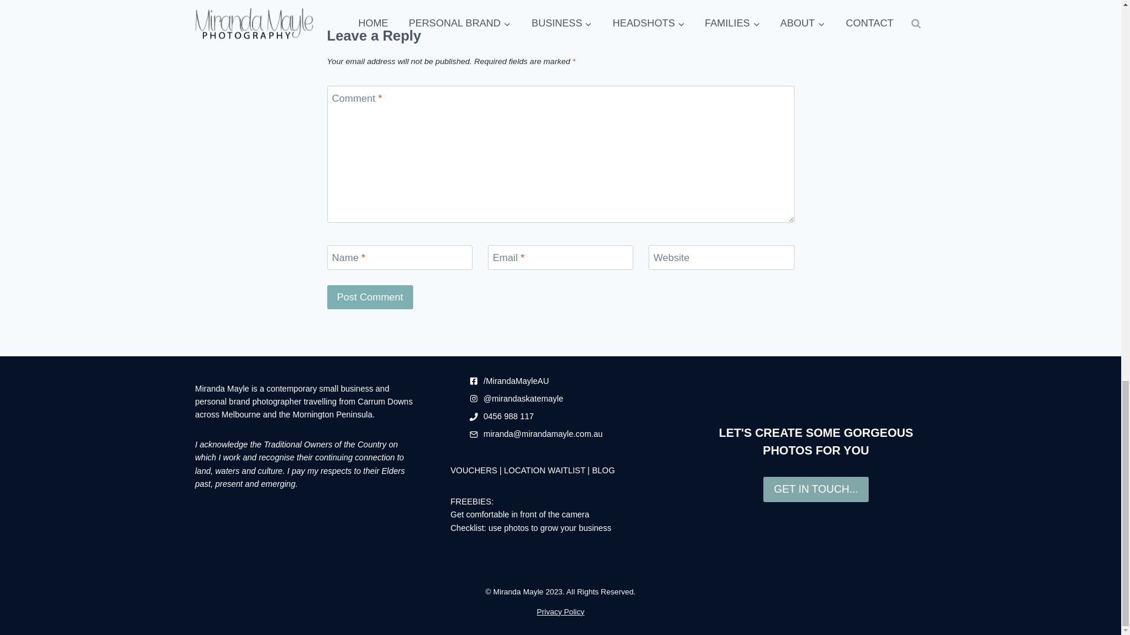 The image size is (1130, 635). Describe the element at coordinates (370, 296) in the screenshot. I see `Post Comment` at that location.